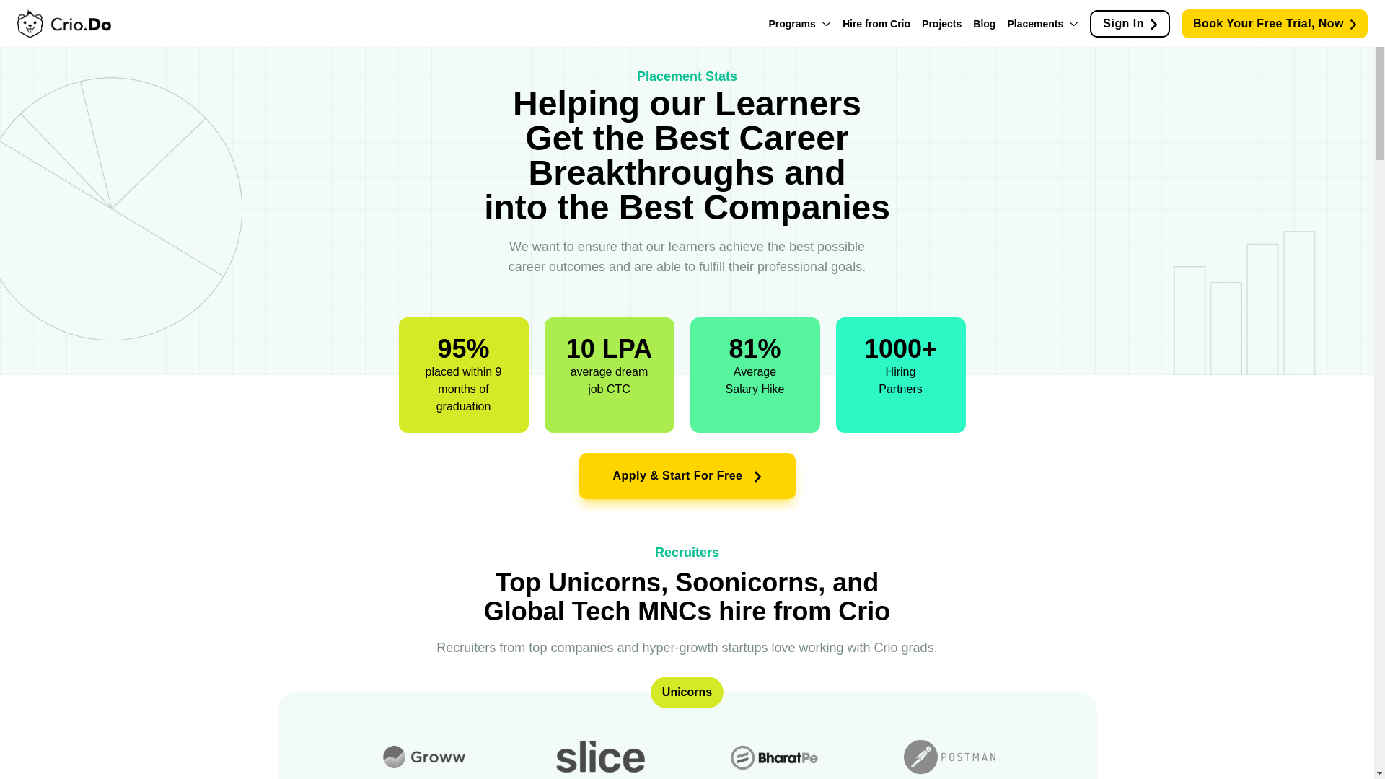 The height and width of the screenshot is (779, 1385). Describe the element at coordinates (941, 23) in the screenshot. I see `Projects` at that location.